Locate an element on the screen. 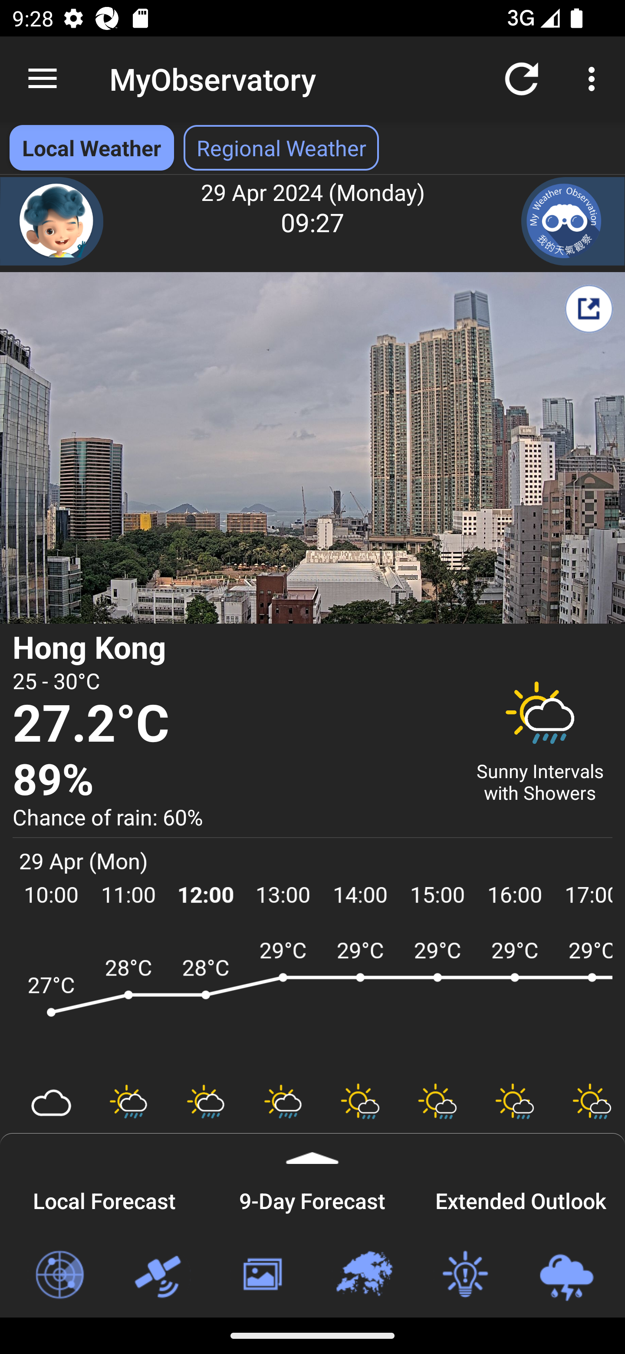  ARWF is located at coordinates (312, 1002).